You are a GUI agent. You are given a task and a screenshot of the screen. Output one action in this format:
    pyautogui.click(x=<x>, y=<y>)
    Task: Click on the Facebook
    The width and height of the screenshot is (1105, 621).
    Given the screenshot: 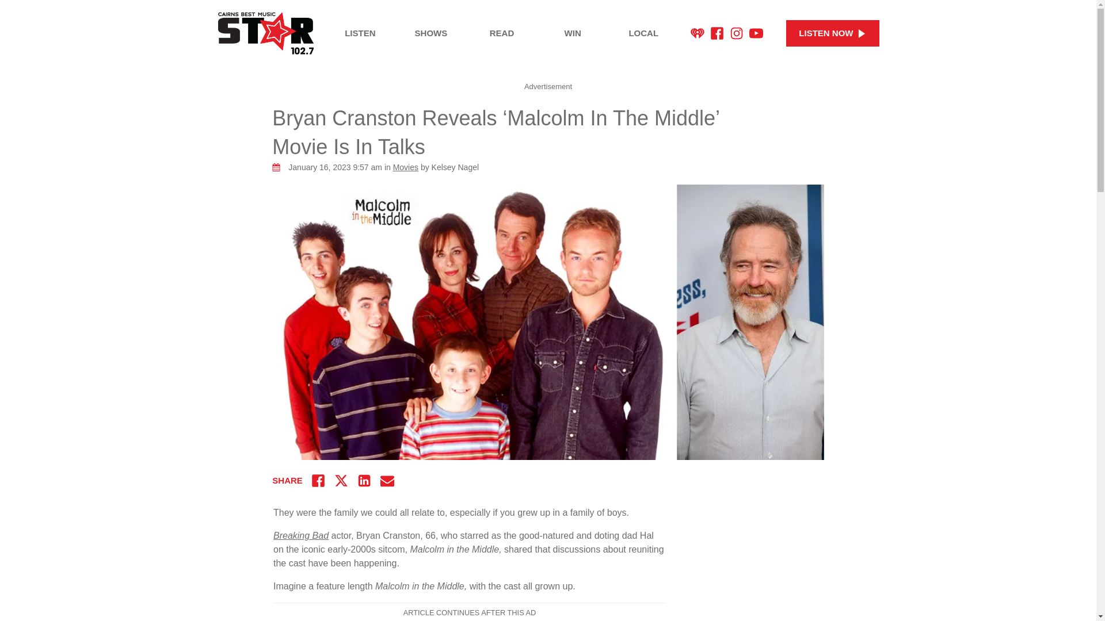 What is the action you would take?
    pyautogui.click(x=717, y=33)
    